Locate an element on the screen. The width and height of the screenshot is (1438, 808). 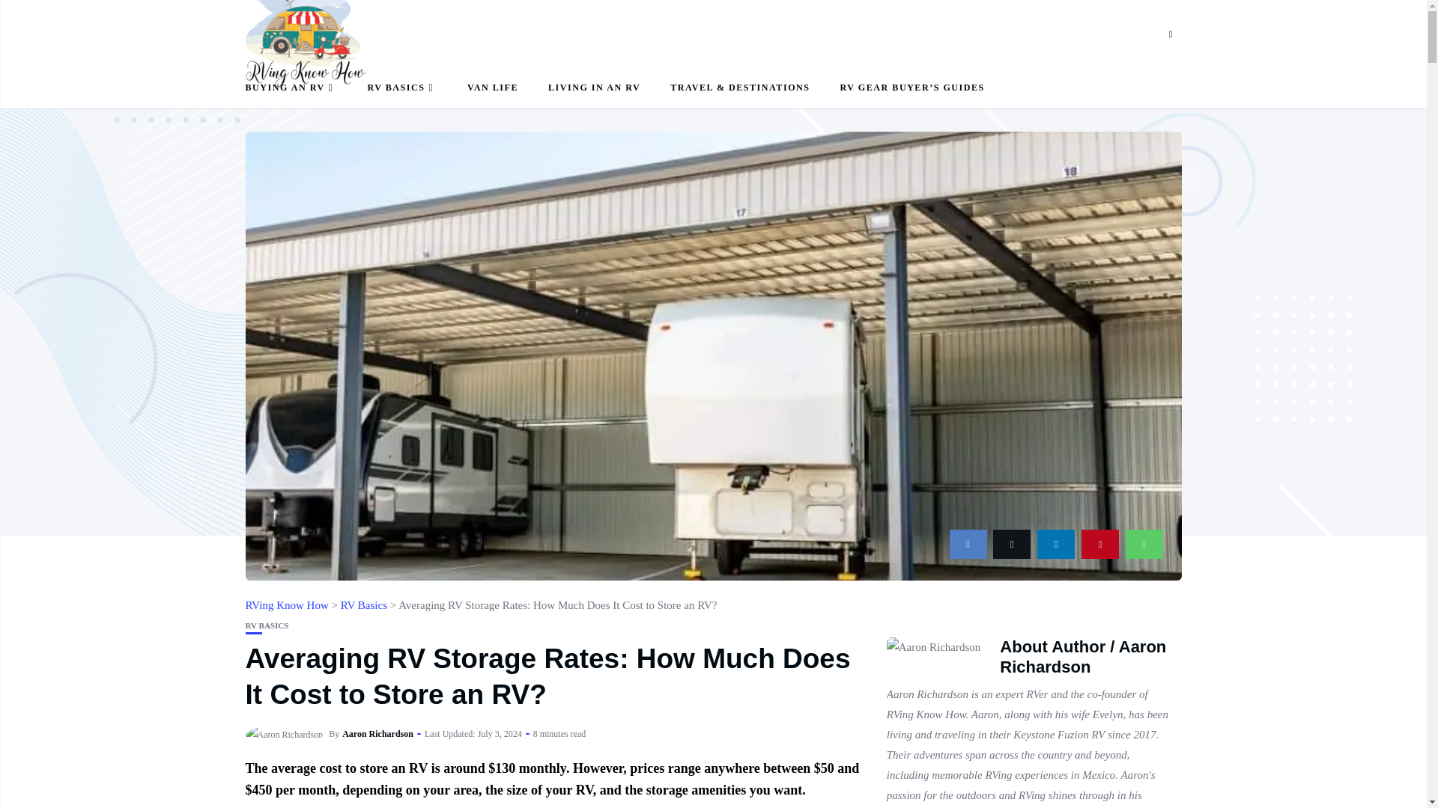
LIVING IN AN RV is located at coordinates (593, 87).